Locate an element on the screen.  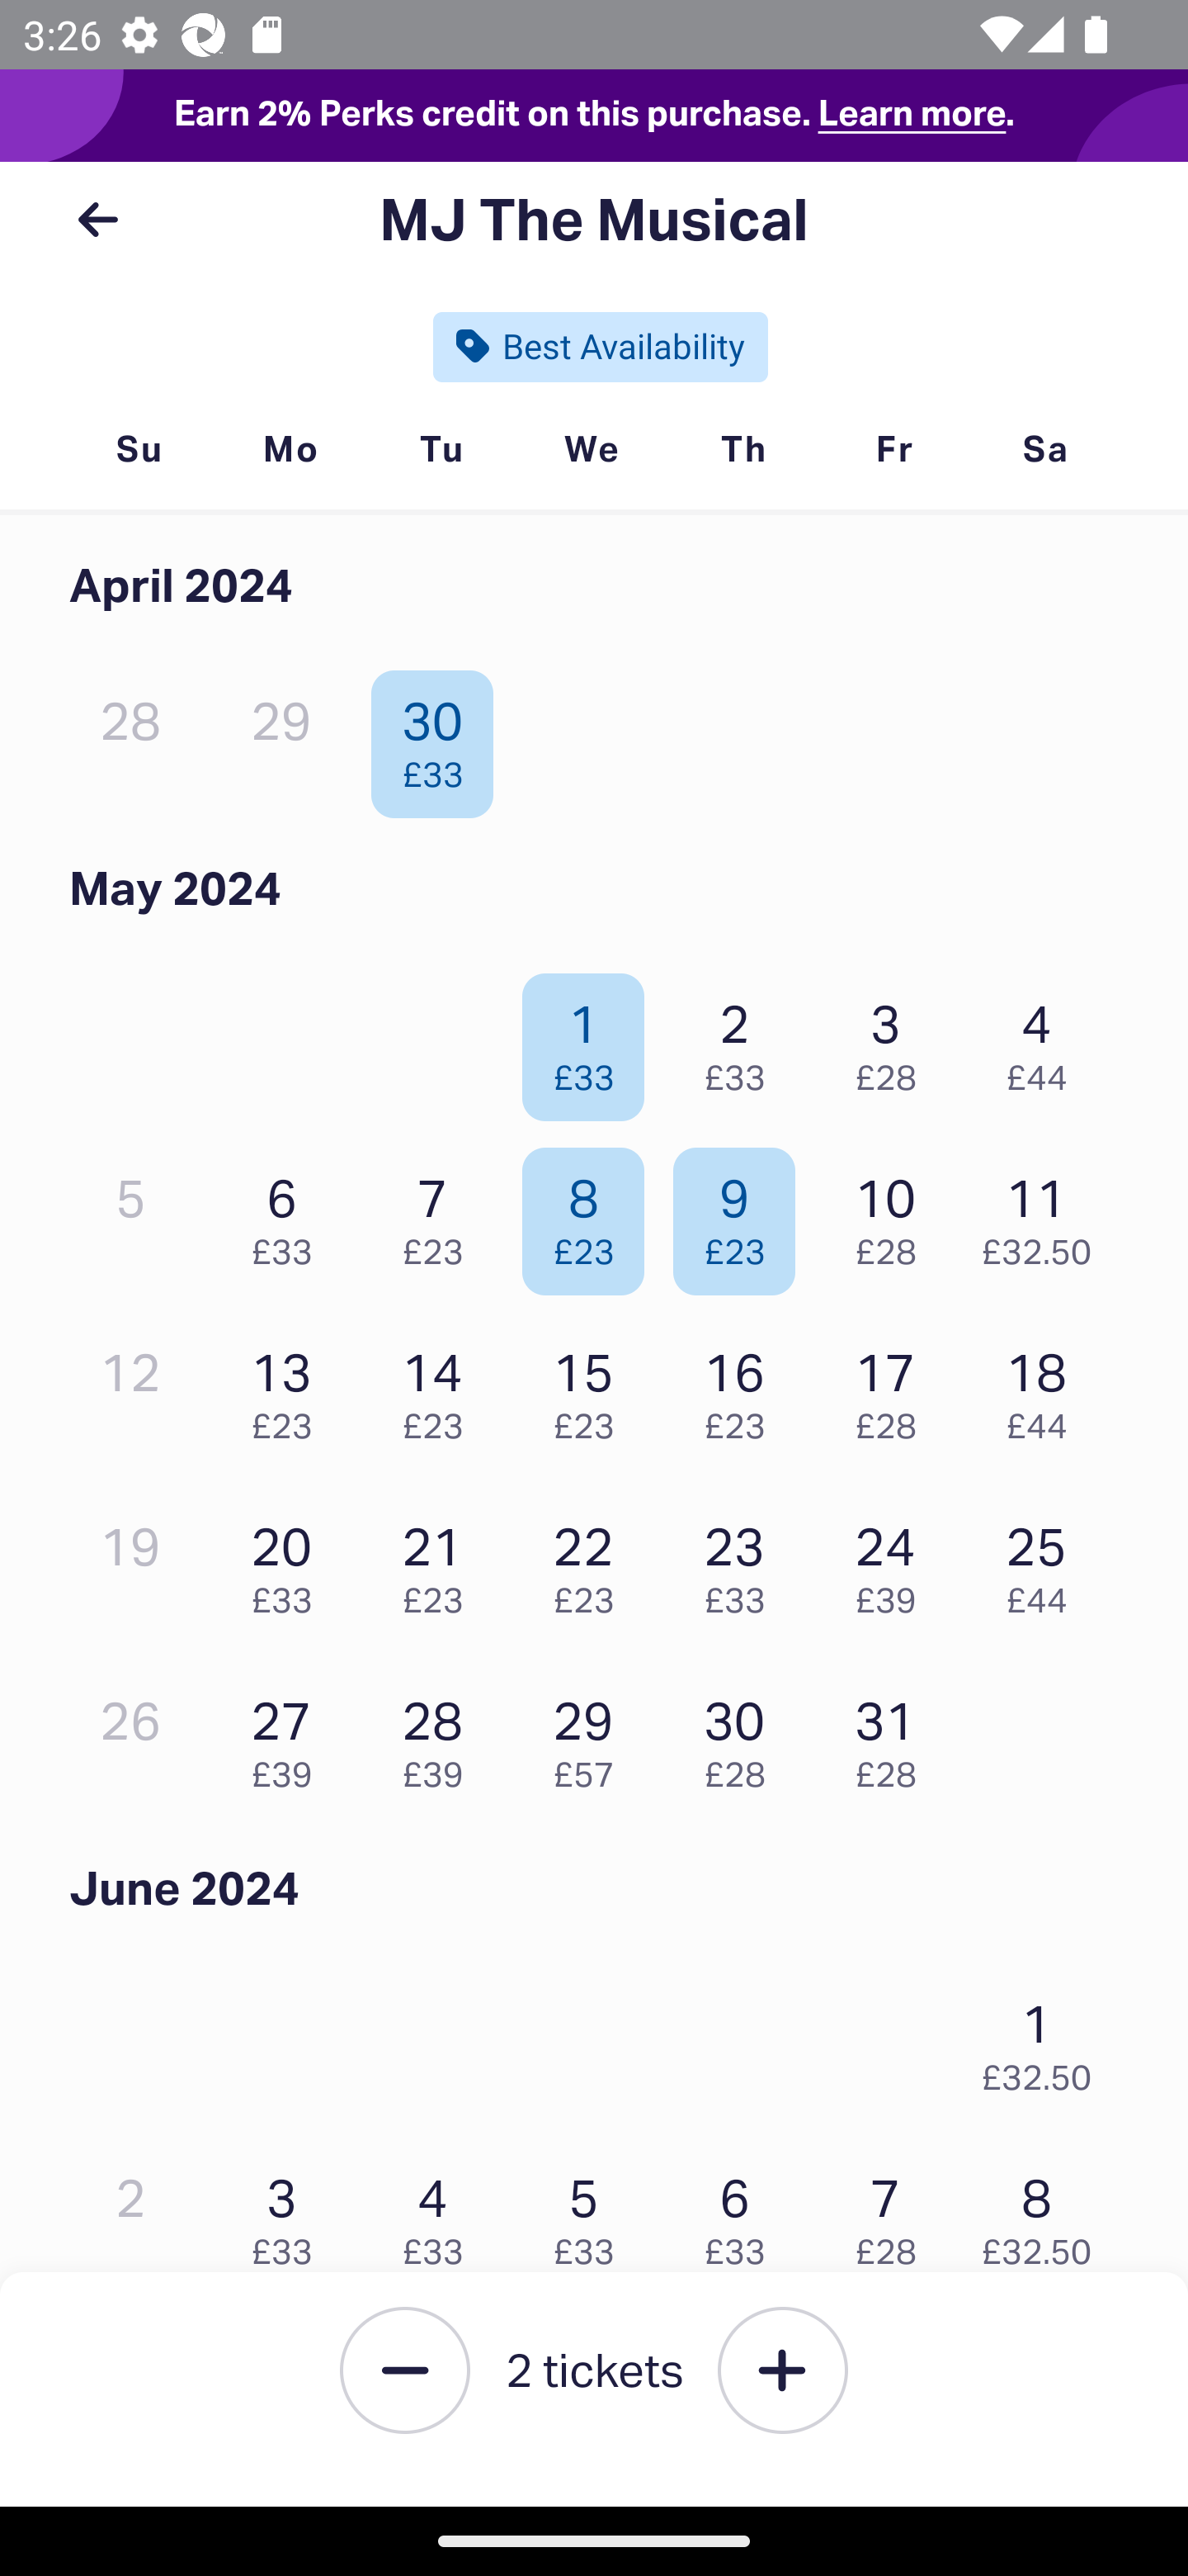
1 £32.50 is located at coordinates (1044, 2039).